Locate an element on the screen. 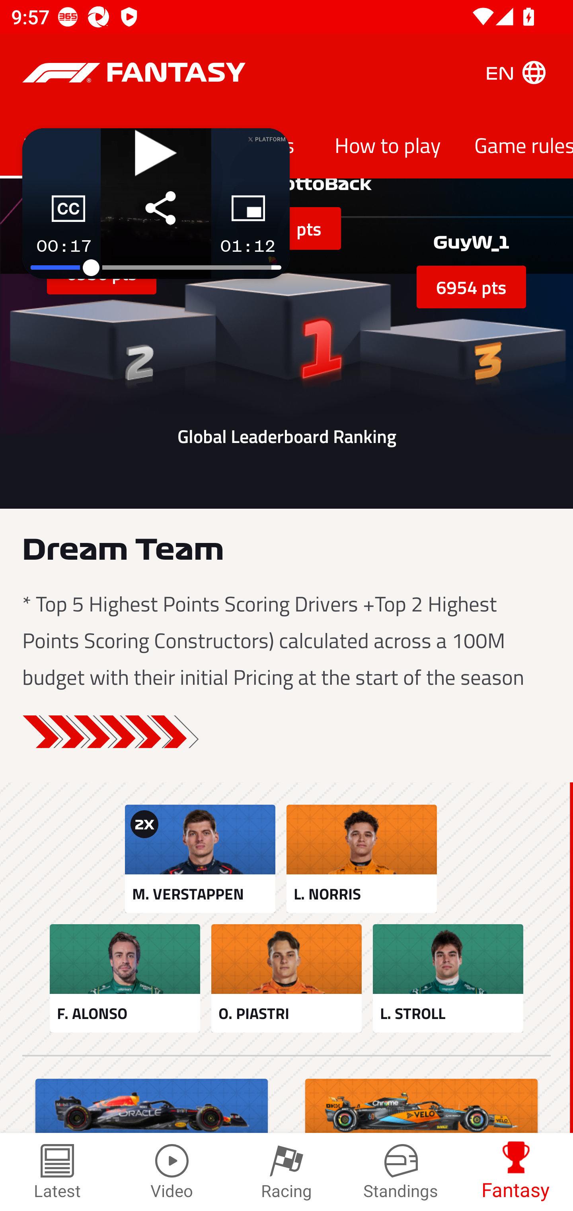 Image resolution: width=573 pixels, height=1211 pixels. How to play is located at coordinates (388, 144).